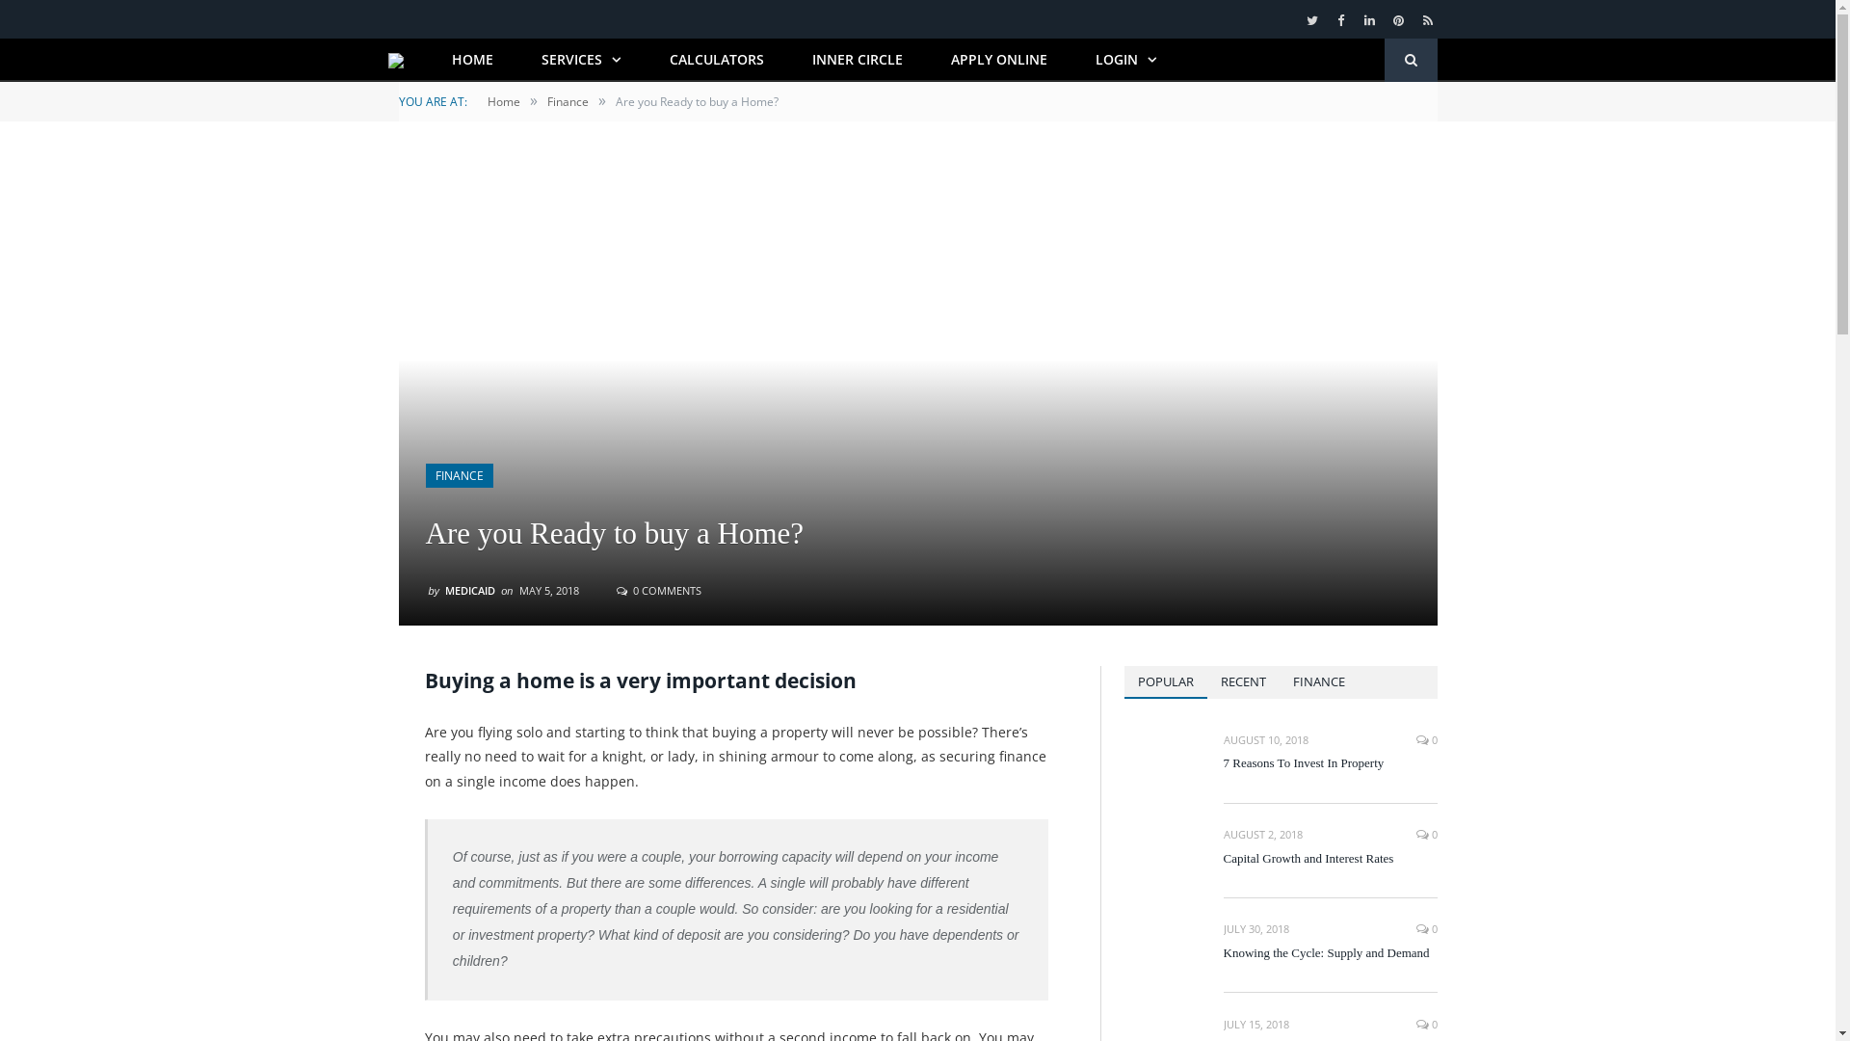 Image resolution: width=1850 pixels, height=1041 pixels. Describe the element at coordinates (460, 476) in the screenshot. I see `FINANCE` at that location.